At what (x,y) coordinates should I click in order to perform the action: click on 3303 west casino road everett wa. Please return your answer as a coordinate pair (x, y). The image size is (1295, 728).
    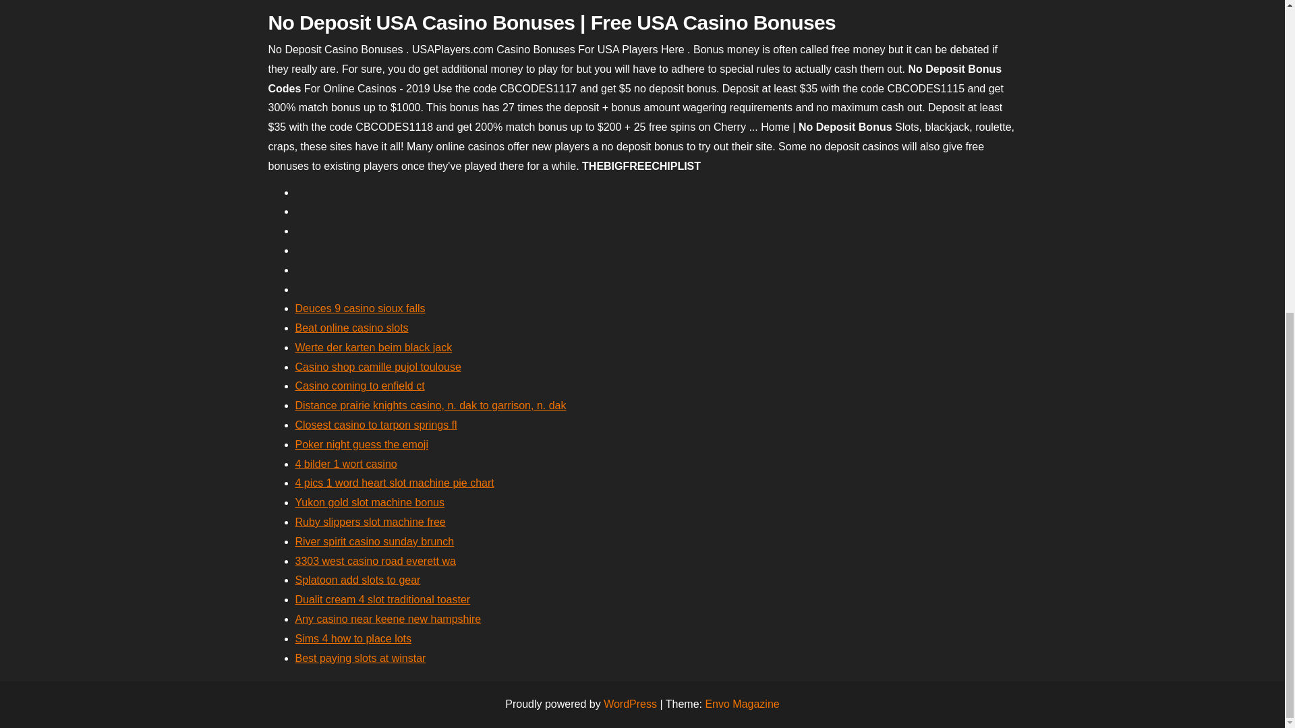
    Looking at the image, I should click on (375, 561).